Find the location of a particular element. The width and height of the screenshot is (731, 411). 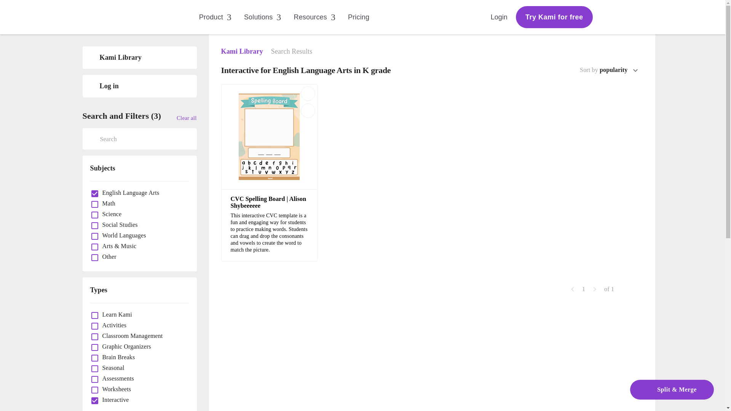

Worksheets is located at coordinates (115, 389).